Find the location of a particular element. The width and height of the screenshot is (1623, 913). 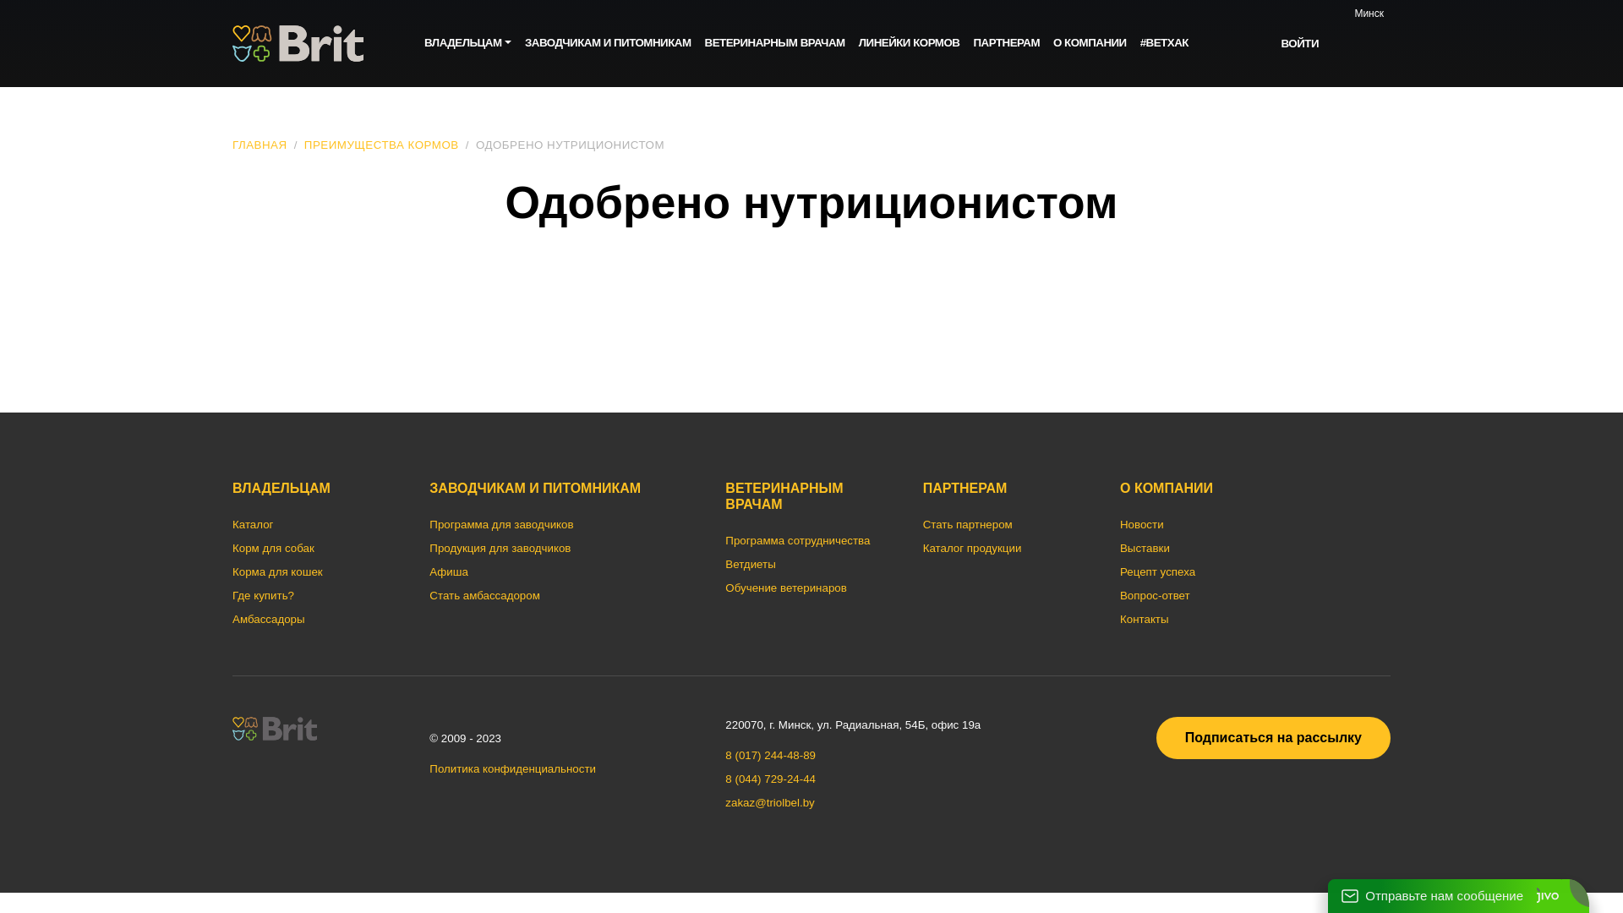

8 (044) 729-24-44 is located at coordinates (770, 779).